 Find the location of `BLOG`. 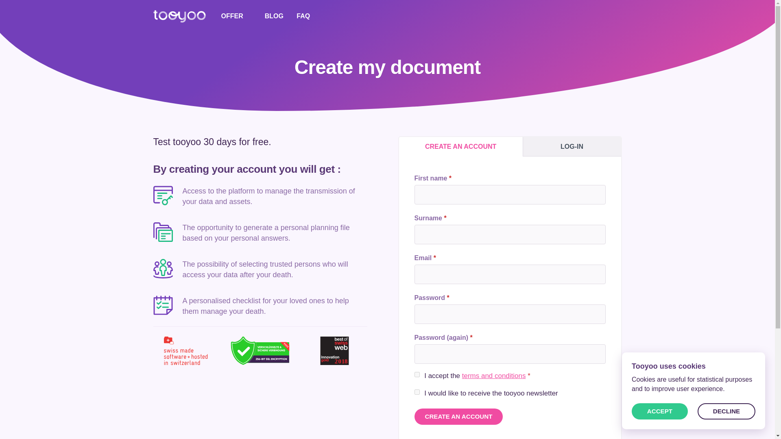

BLOG is located at coordinates (274, 16).